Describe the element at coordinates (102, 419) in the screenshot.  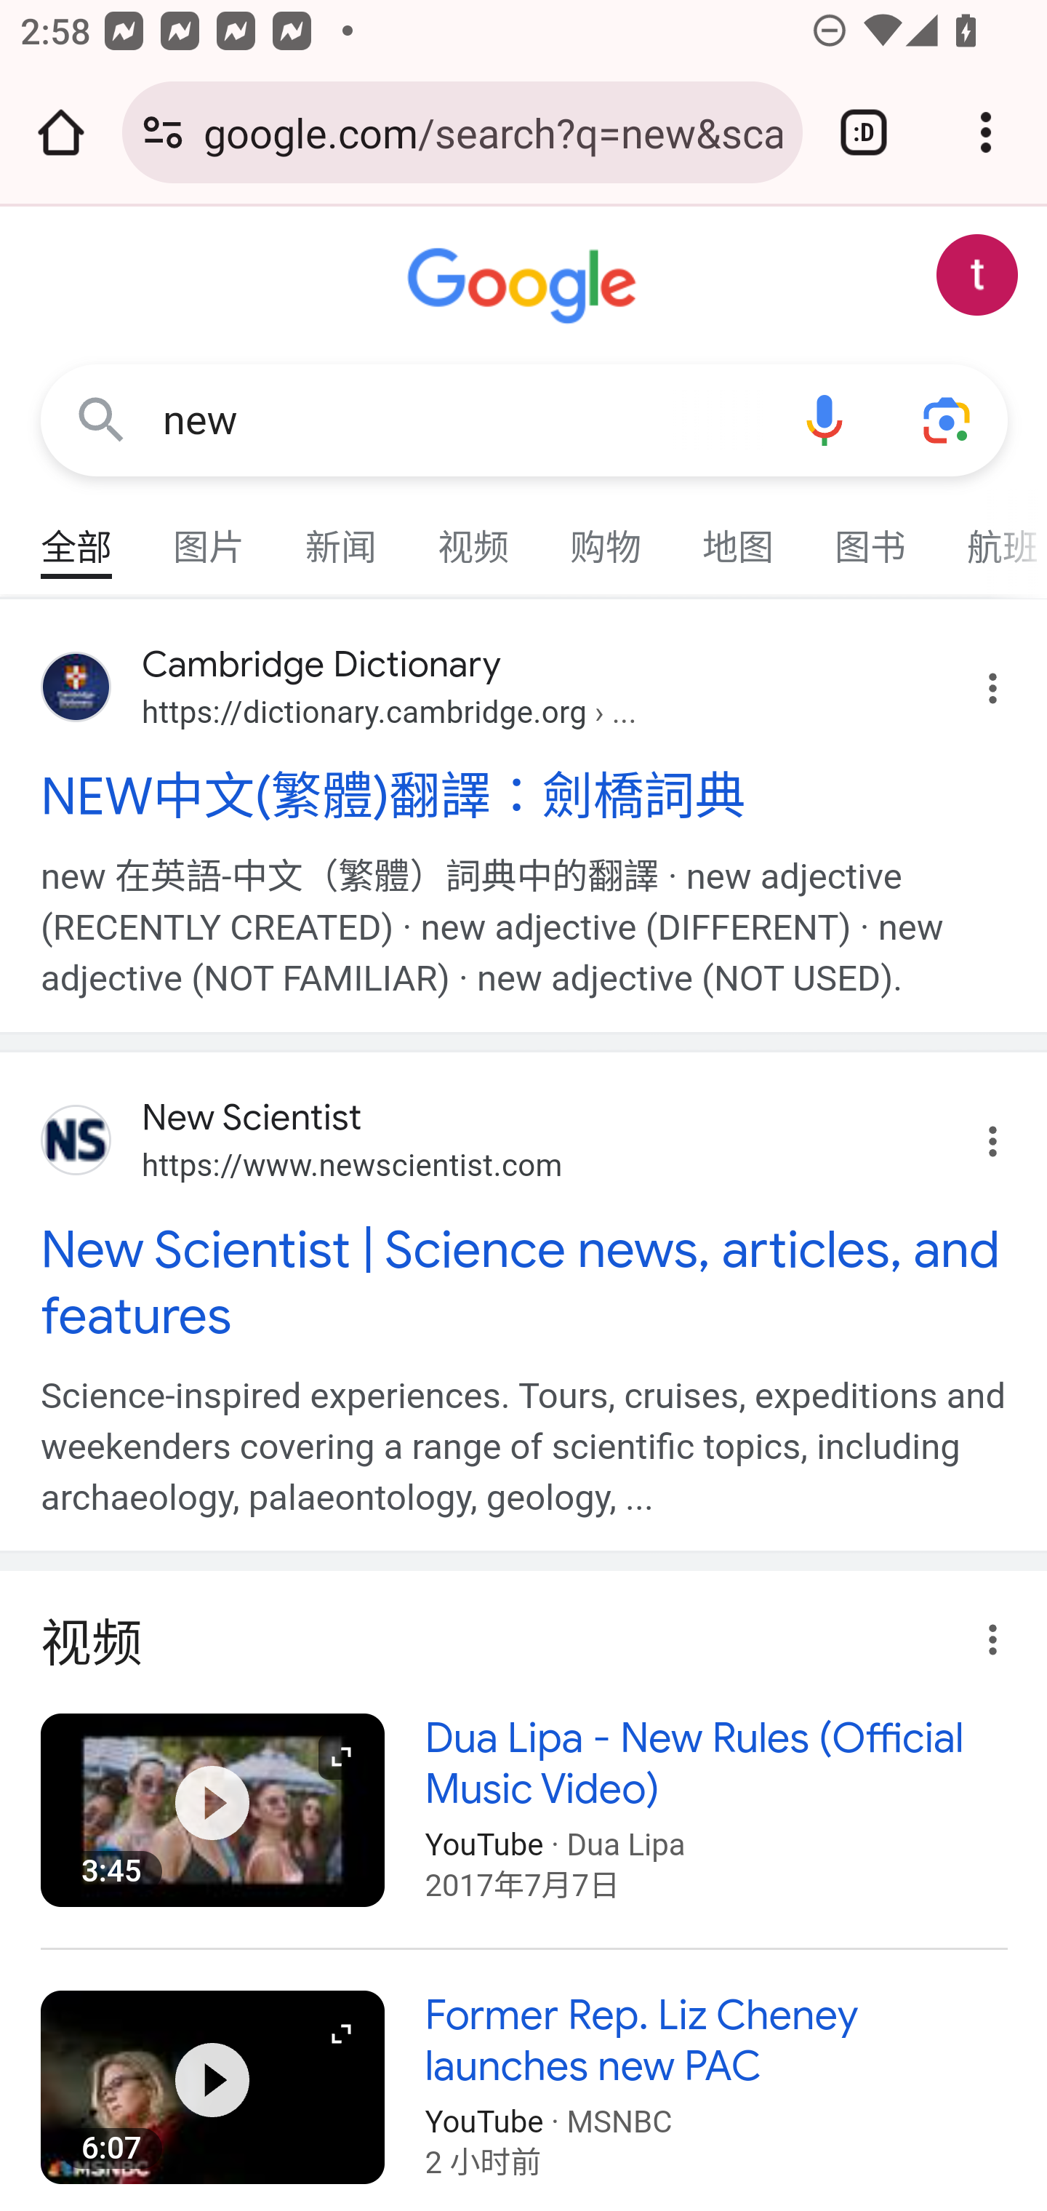
I see `Google 搜索` at that location.